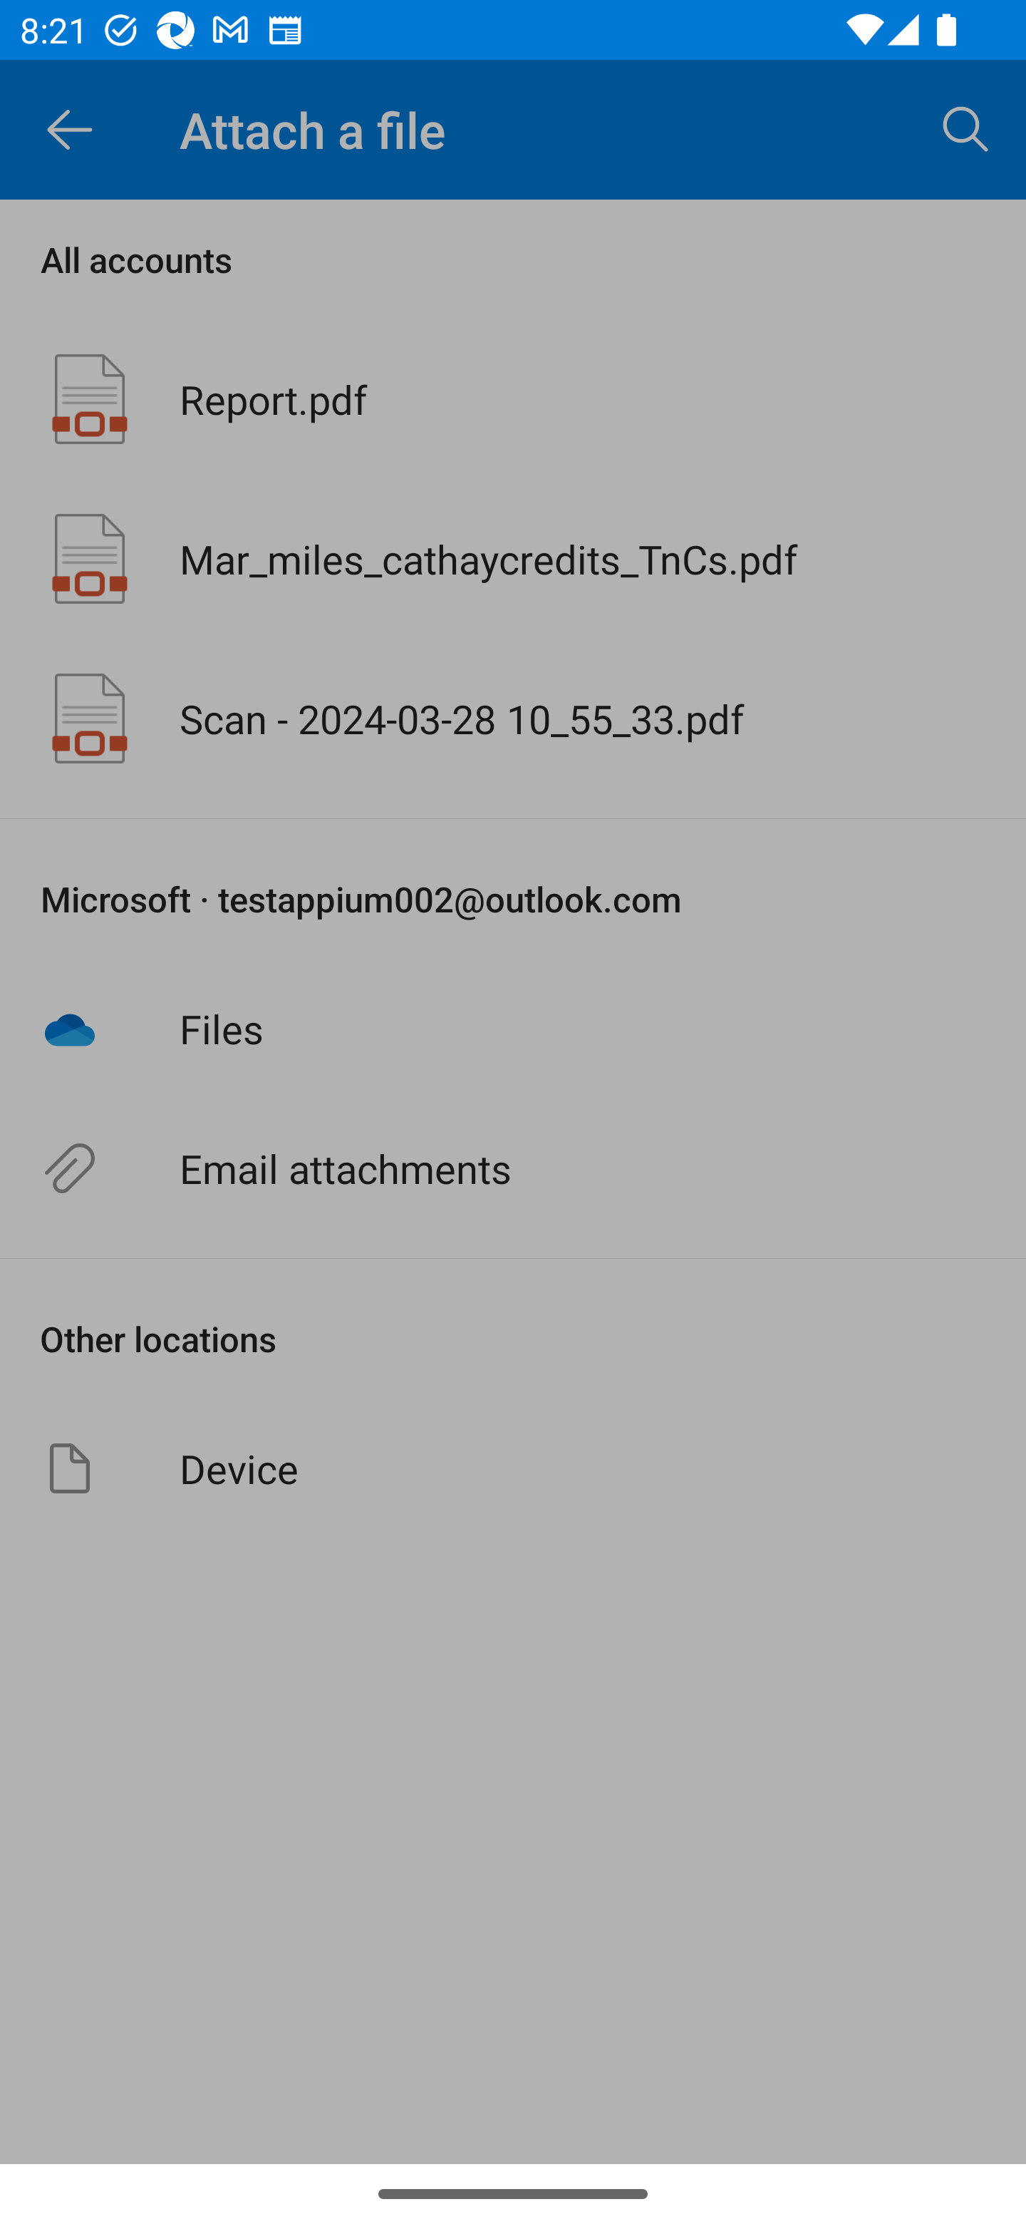  What do you see at coordinates (513, 1168) in the screenshot?
I see `Email attachments` at bounding box center [513, 1168].